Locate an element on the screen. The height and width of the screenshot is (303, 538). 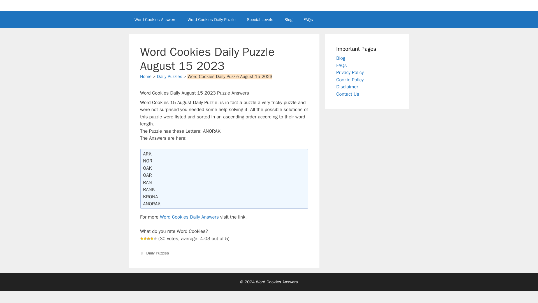
Word Cookies Daily Puzzle is located at coordinates (212, 20).